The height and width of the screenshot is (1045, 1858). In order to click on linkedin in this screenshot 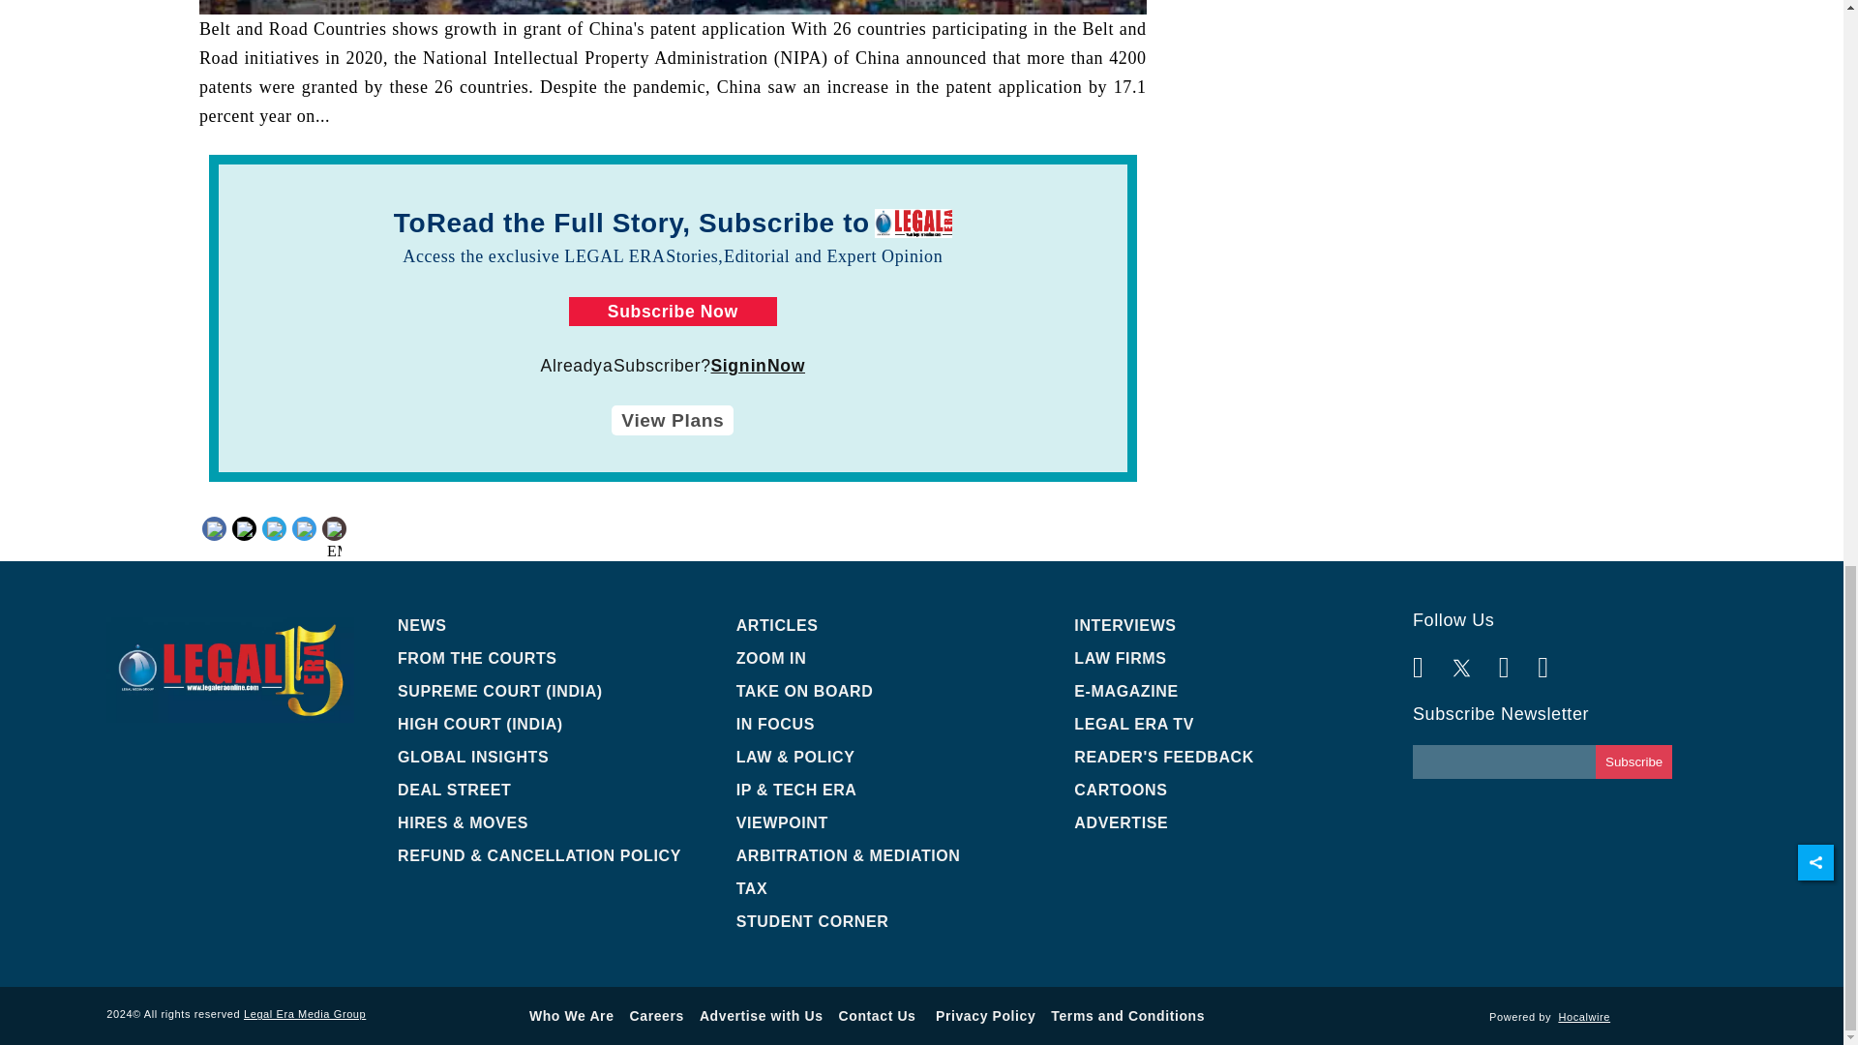, I will do `click(306, 544)`.